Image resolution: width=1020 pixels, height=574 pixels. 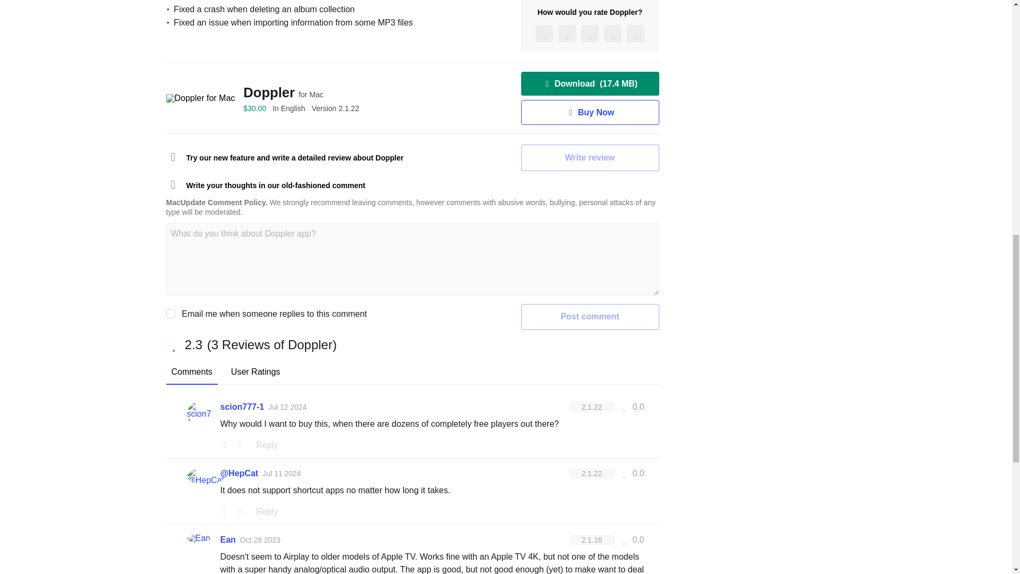 I want to click on scion777-1, so click(x=242, y=407).